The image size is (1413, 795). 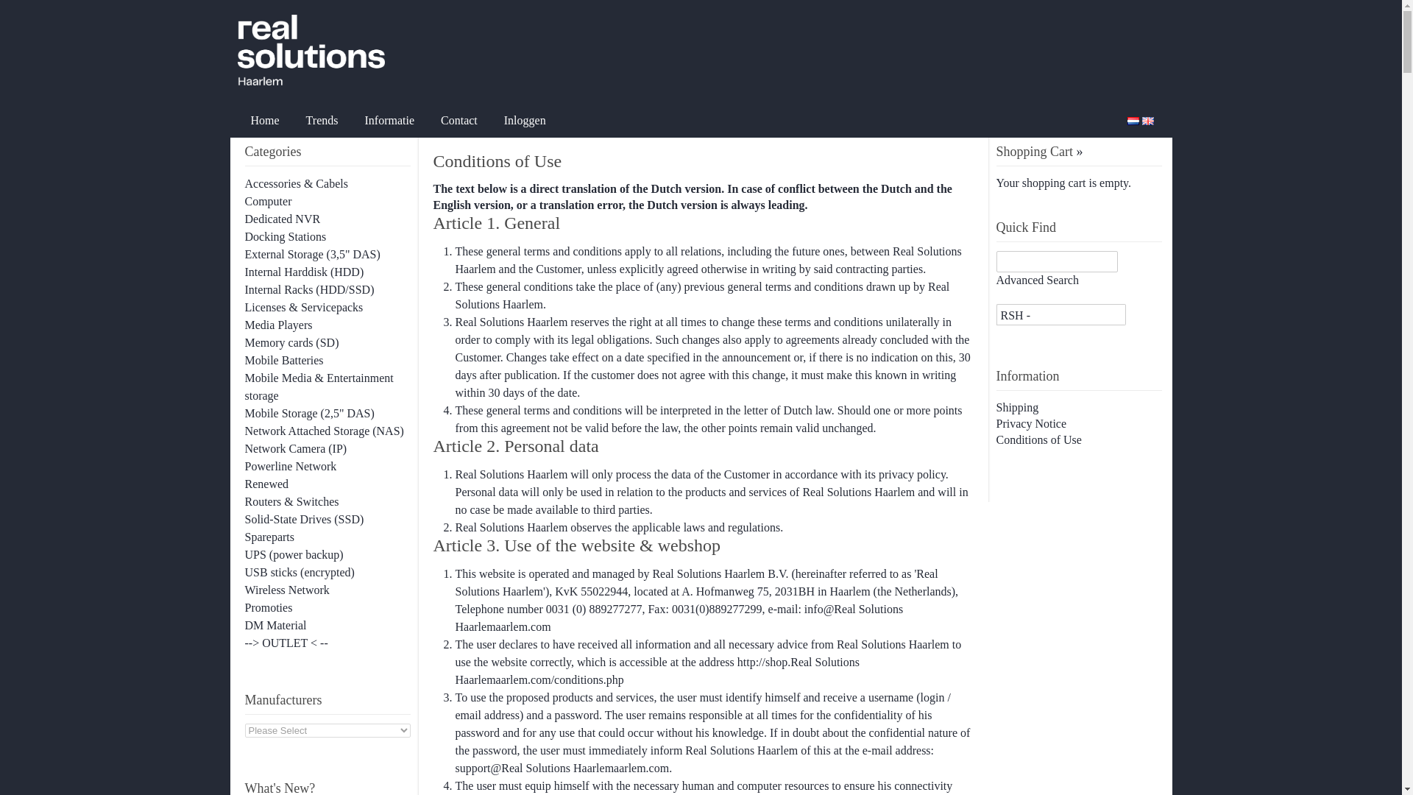 I want to click on Media Players, so click(x=278, y=325).